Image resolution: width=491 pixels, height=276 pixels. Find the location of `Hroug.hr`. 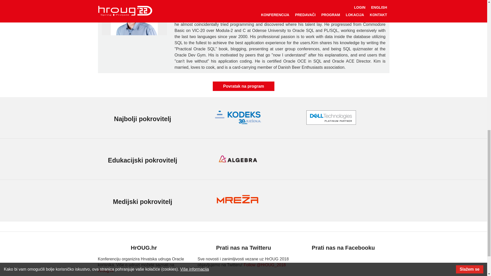

Hroug.hr is located at coordinates (105, 271).